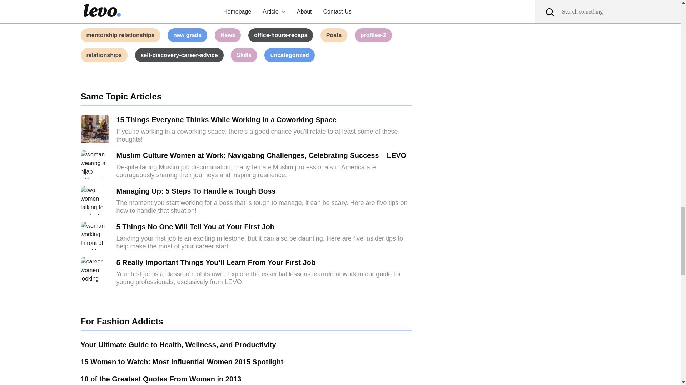 This screenshot has height=385, width=686. What do you see at coordinates (250, 15) in the screenshot?
I see `giveaways` at bounding box center [250, 15].